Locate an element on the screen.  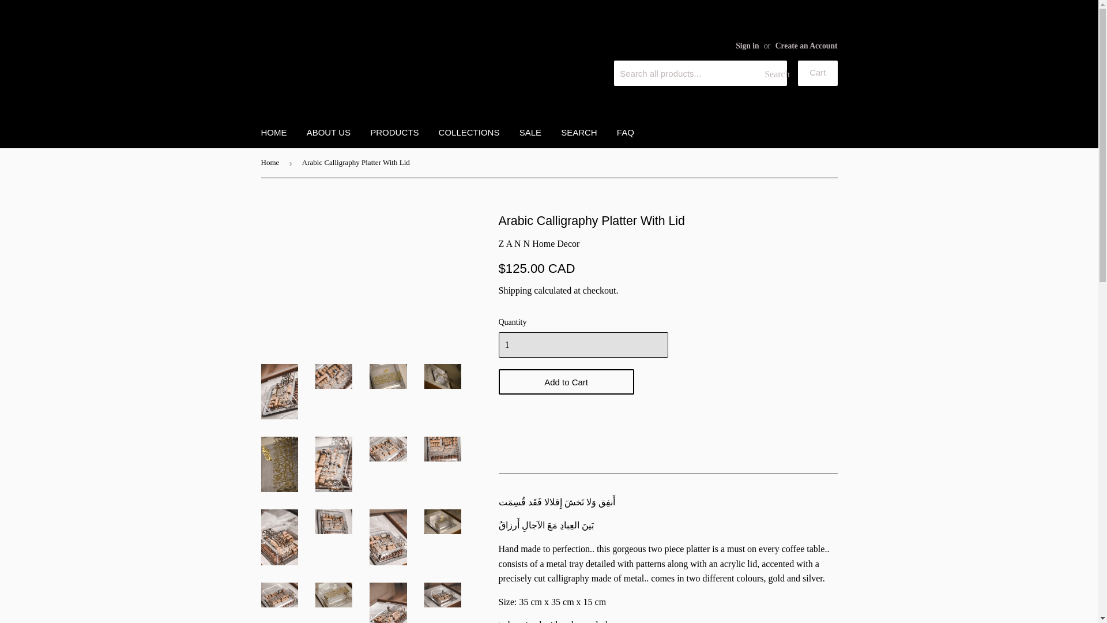
HOME is located at coordinates (273, 133).